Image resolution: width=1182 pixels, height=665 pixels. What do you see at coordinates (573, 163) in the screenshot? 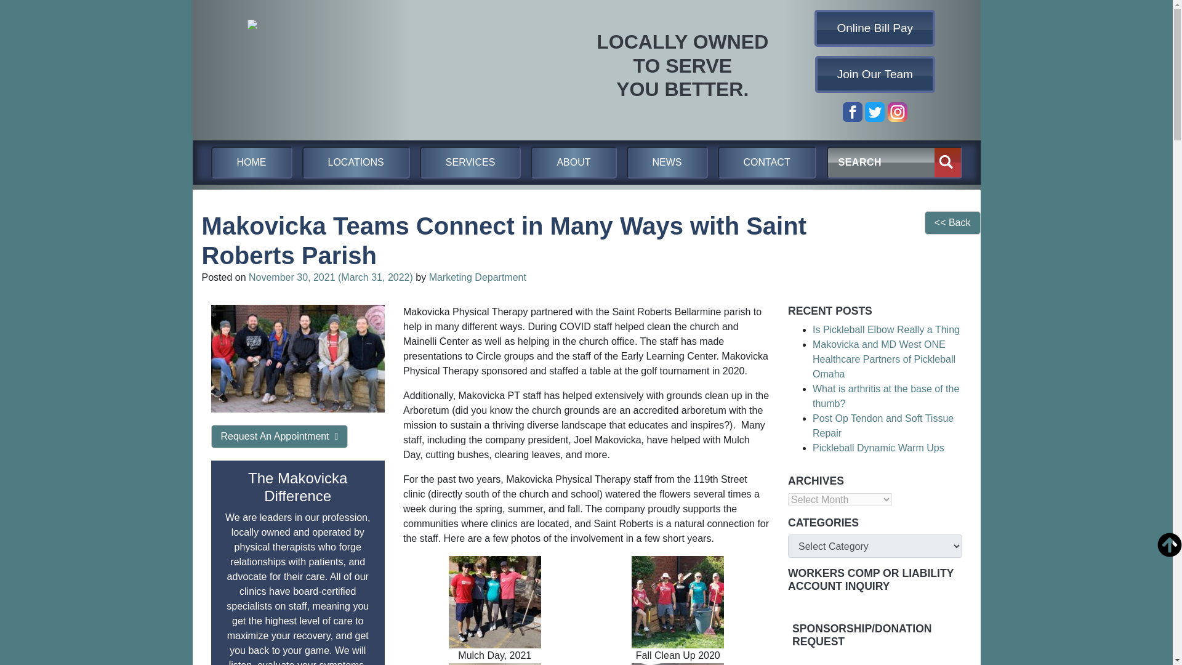
I see `ABOUT` at bounding box center [573, 163].